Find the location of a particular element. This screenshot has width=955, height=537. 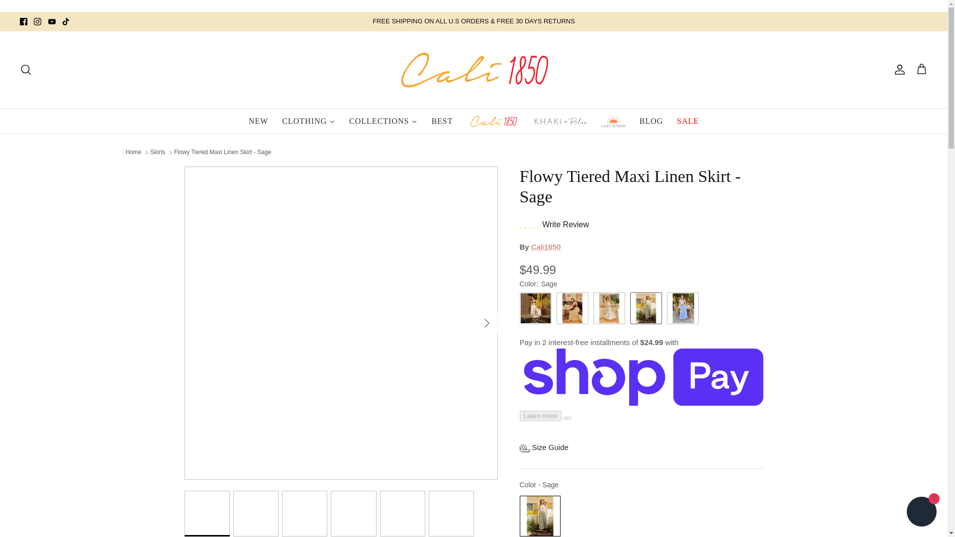

Facebook is located at coordinates (24, 21).